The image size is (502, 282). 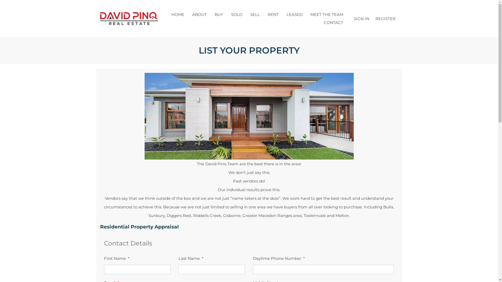 What do you see at coordinates (255, 15) in the screenshot?
I see `SELL` at bounding box center [255, 15].